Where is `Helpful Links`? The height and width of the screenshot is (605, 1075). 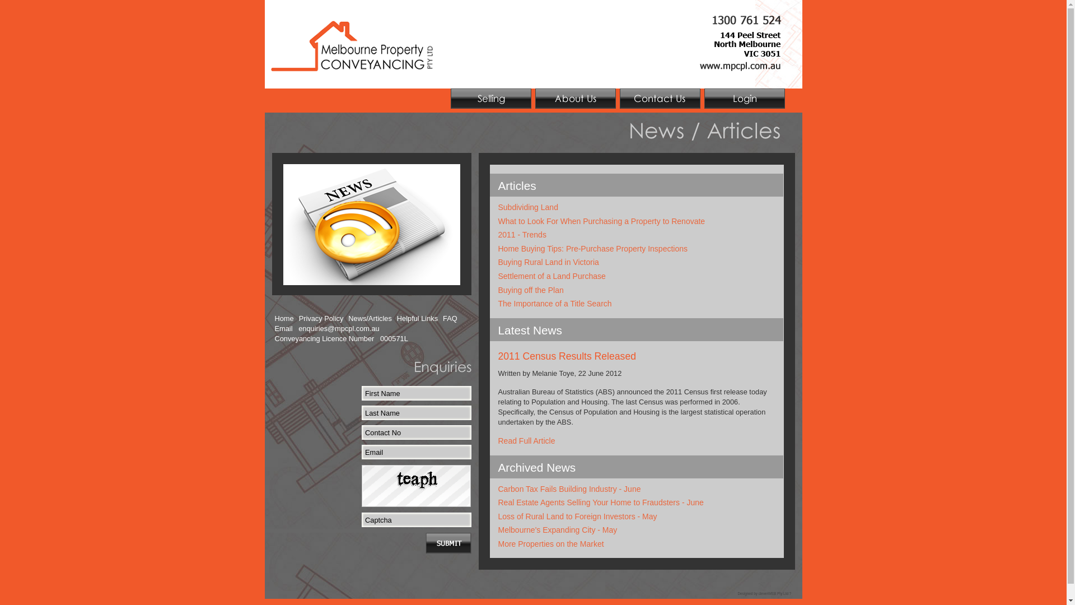
Helpful Links is located at coordinates (418, 319).